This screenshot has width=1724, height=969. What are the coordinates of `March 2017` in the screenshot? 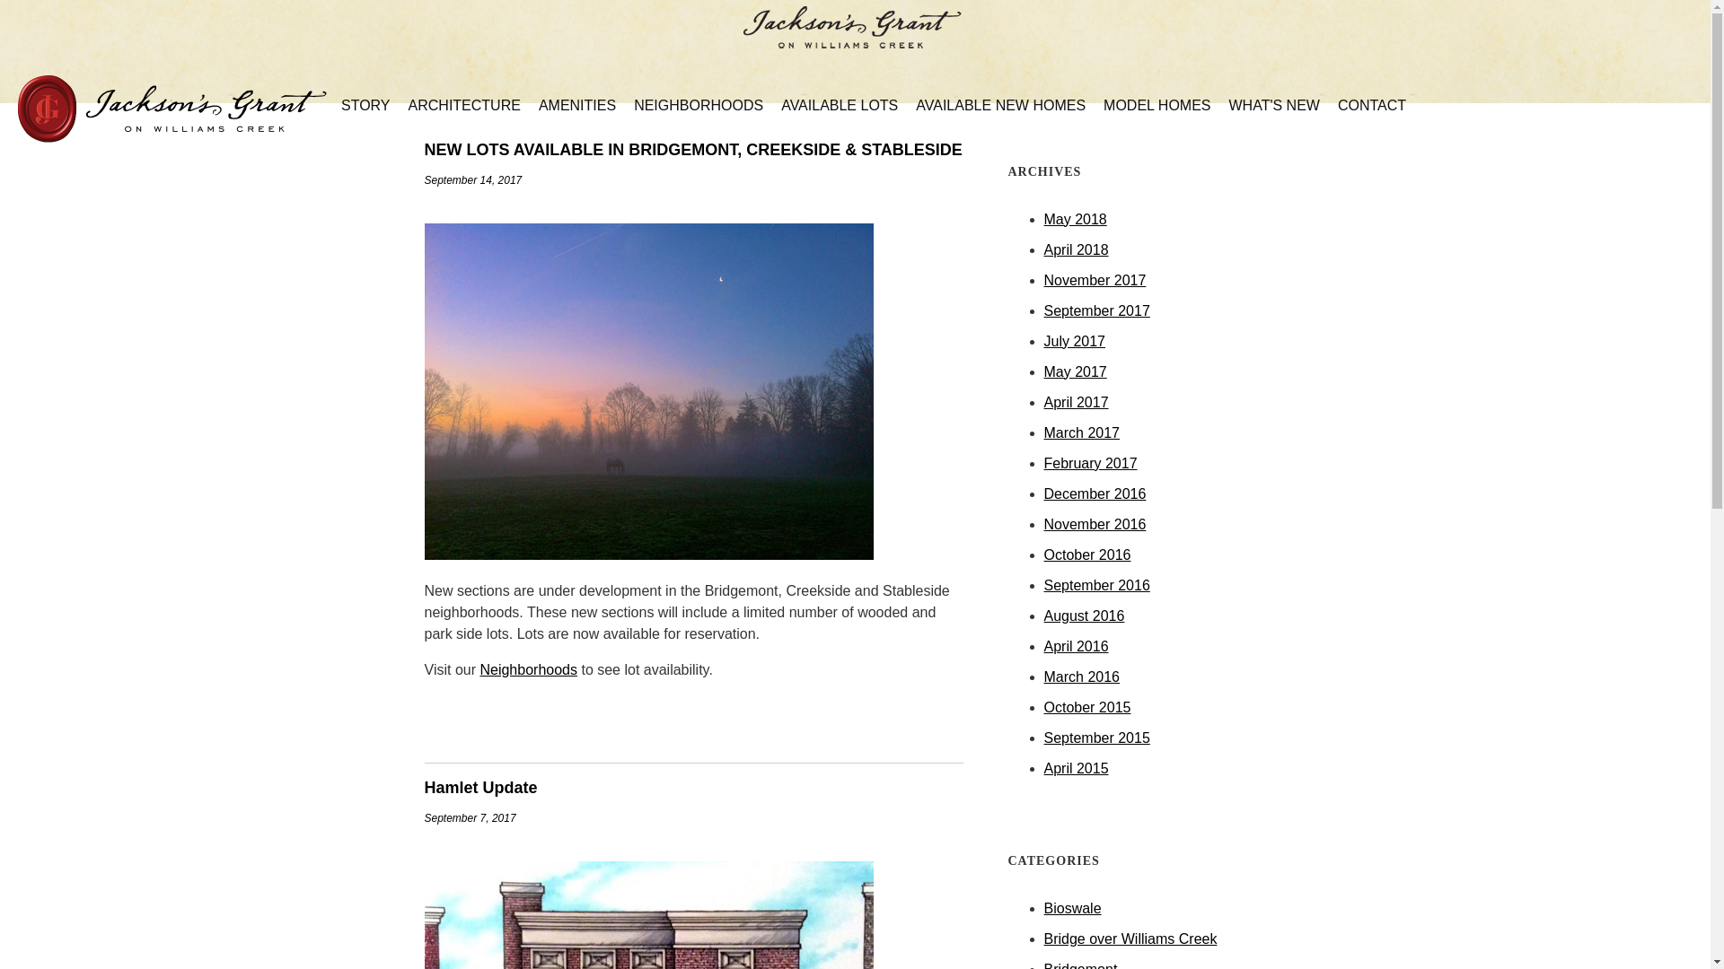 It's located at (1081, 432).